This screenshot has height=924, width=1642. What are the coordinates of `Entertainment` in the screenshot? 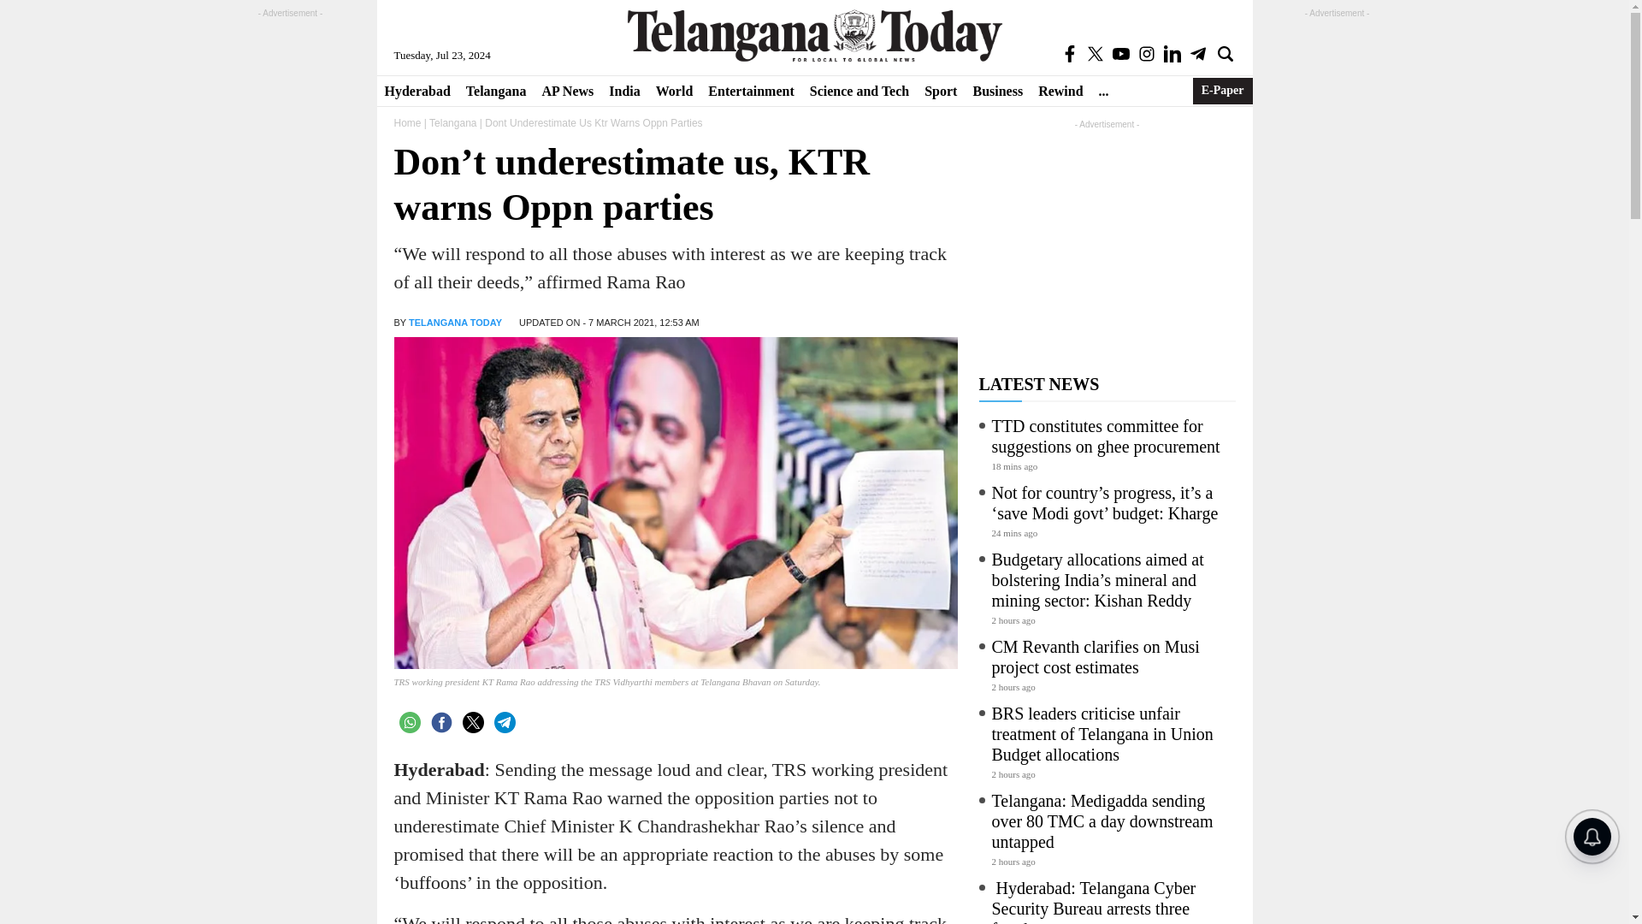 It's located at (751, 91).